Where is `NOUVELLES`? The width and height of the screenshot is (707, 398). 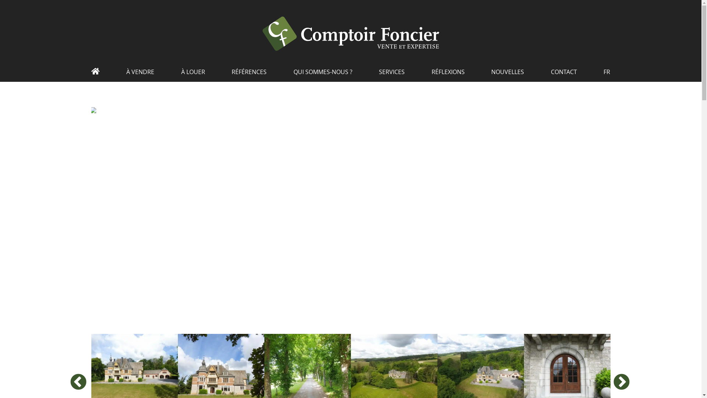 NOUVELLES is located at coordinates (507, 74).